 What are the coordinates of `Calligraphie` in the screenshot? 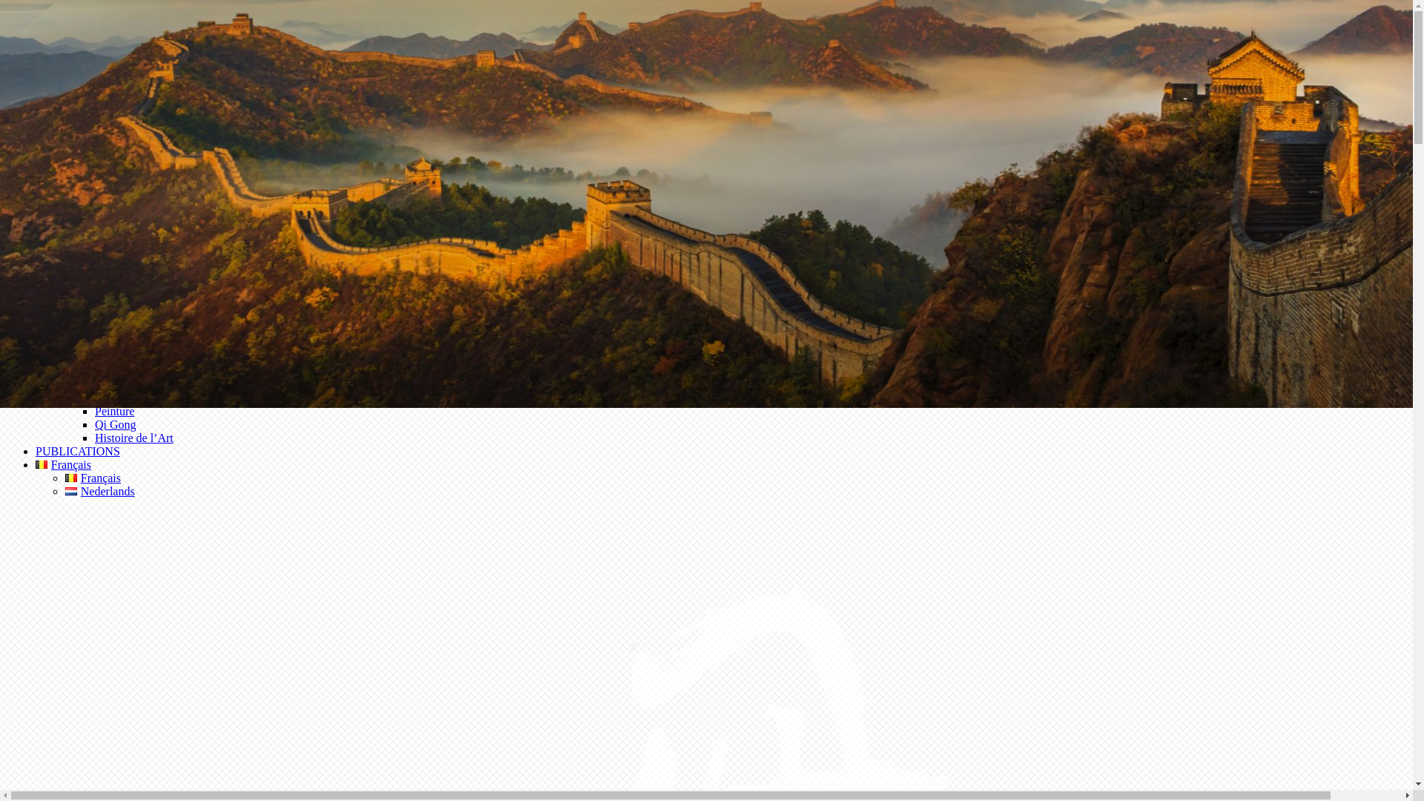 It's located at (125, 384).